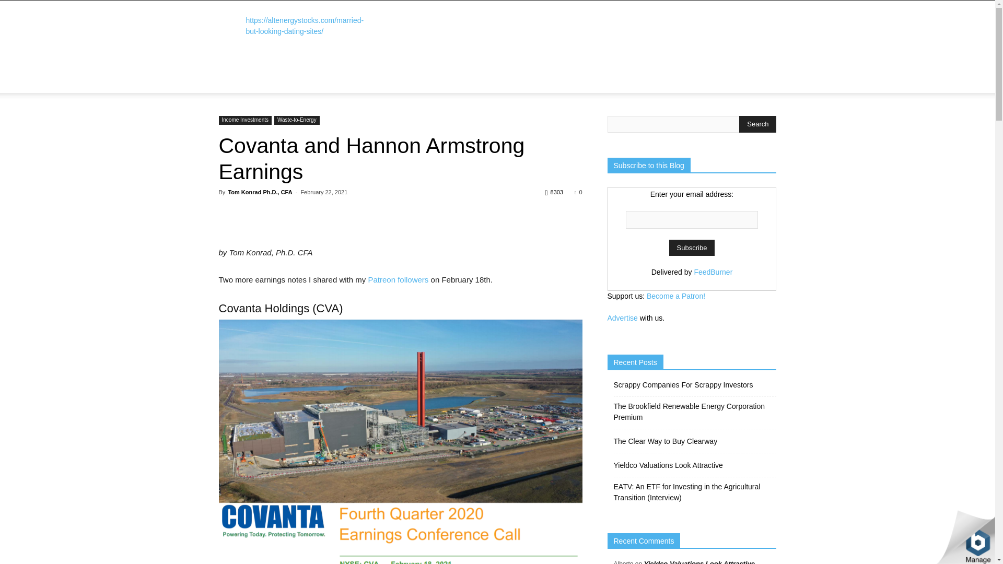 Image resolution: width=1003 pixels, height=564 pixels. Describe the element at coordinates (589, 73) in the screenshot. I see `BATTERY` at that location.